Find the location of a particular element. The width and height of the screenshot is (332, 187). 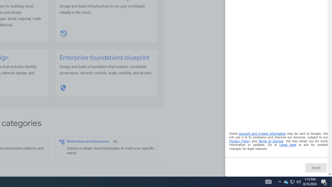

Opens in a new tab. Privacy Policy is located at coordinates (240, 141).